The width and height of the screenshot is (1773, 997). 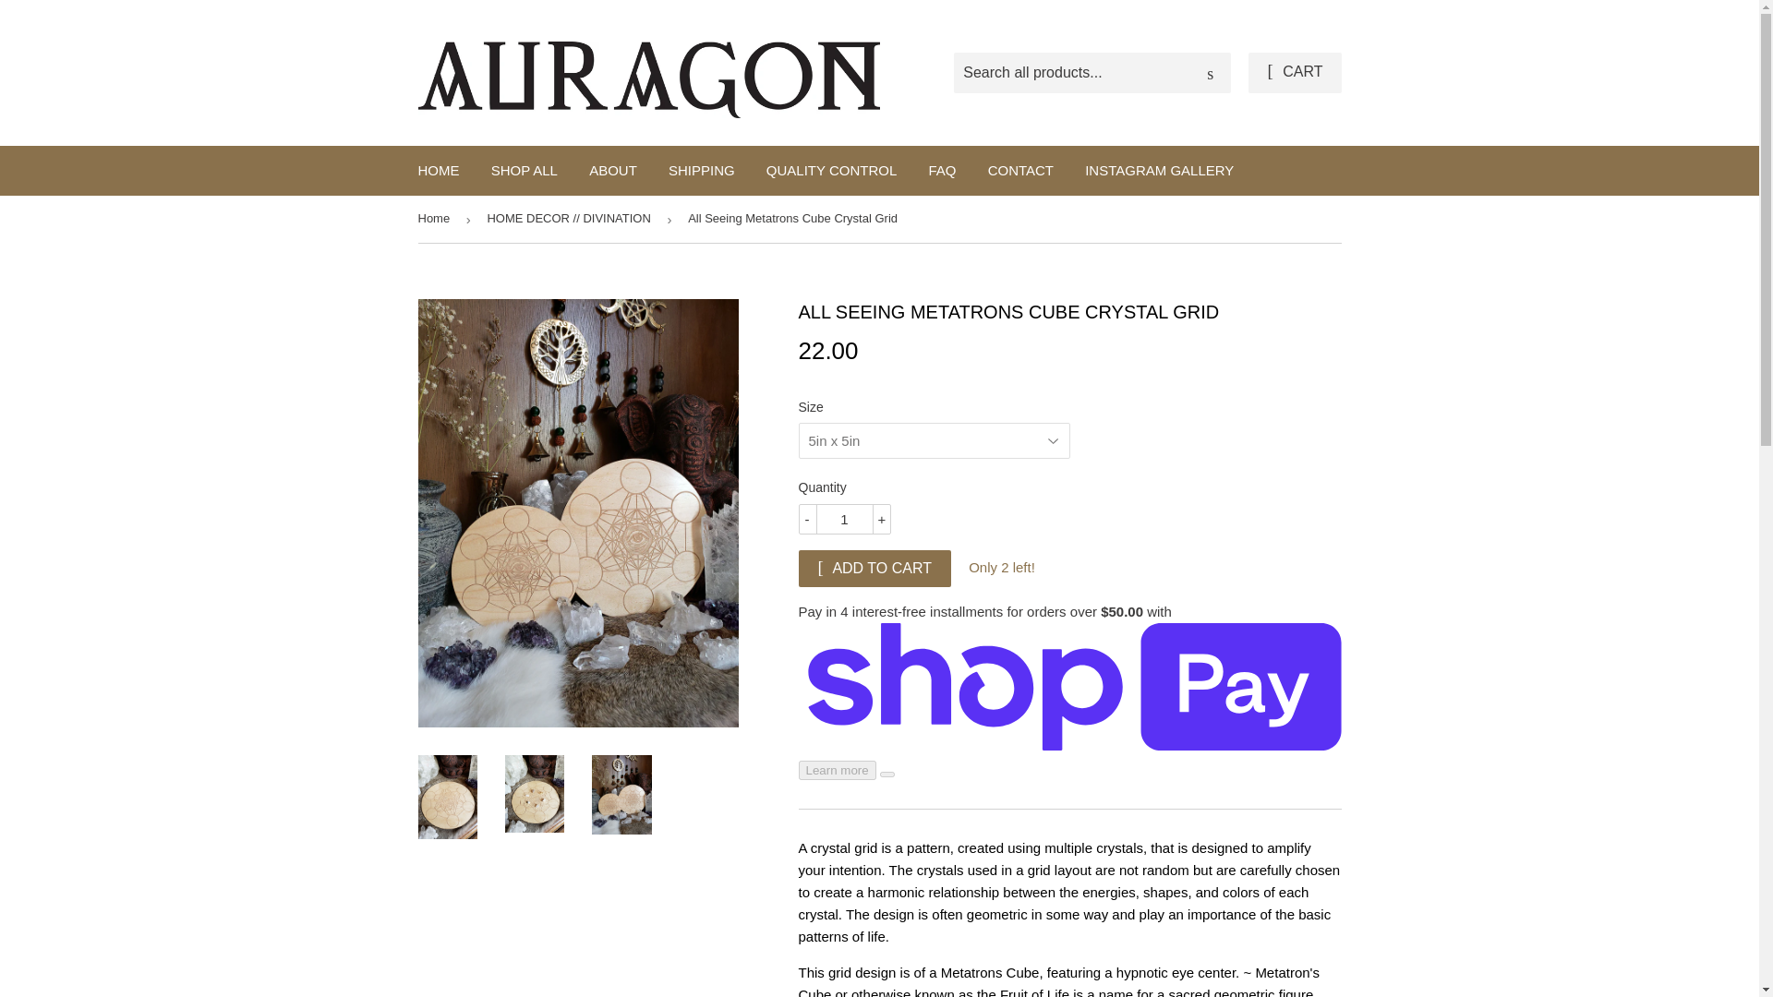 What do you see at coordinates (1019, 170) in the screenshot?
I see `CONTACT` at bounding box center [1019, 170].